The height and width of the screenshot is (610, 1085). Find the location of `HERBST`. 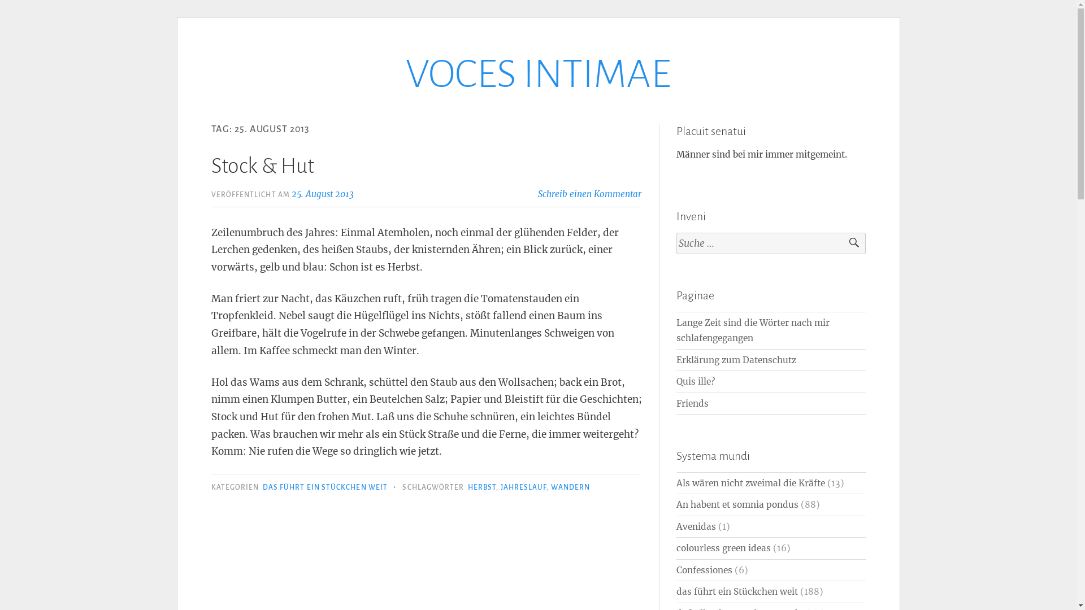

HERBST is located at coordinates (482, 487).